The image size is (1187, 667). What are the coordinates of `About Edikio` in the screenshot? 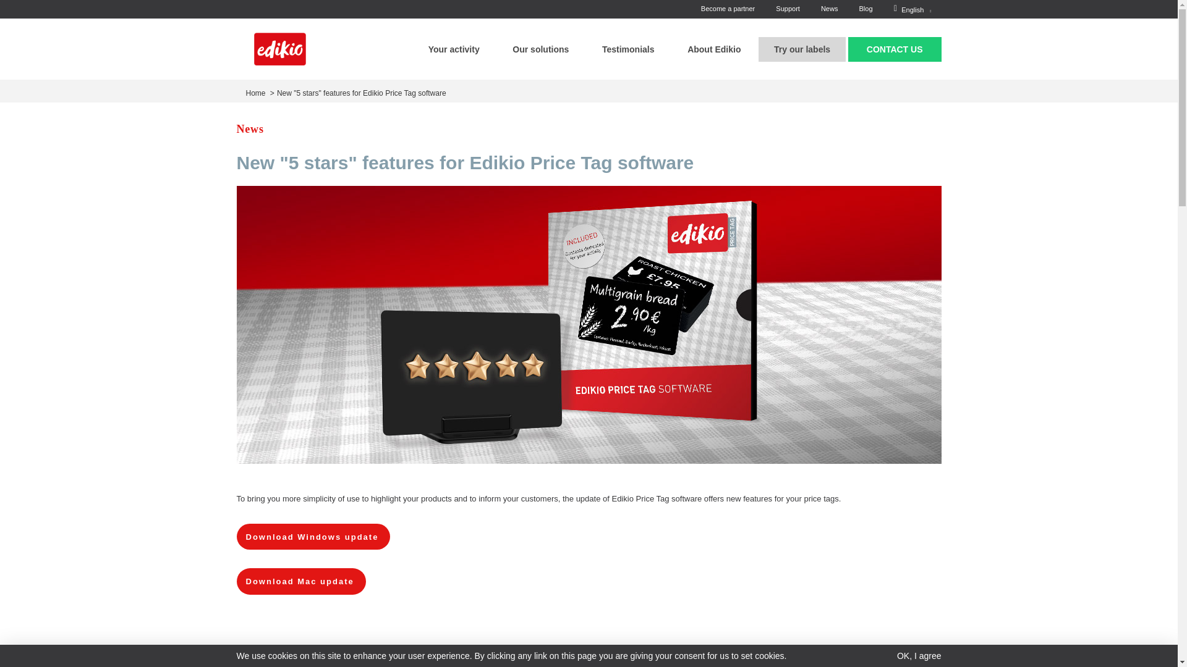 It's located at (713, 49).